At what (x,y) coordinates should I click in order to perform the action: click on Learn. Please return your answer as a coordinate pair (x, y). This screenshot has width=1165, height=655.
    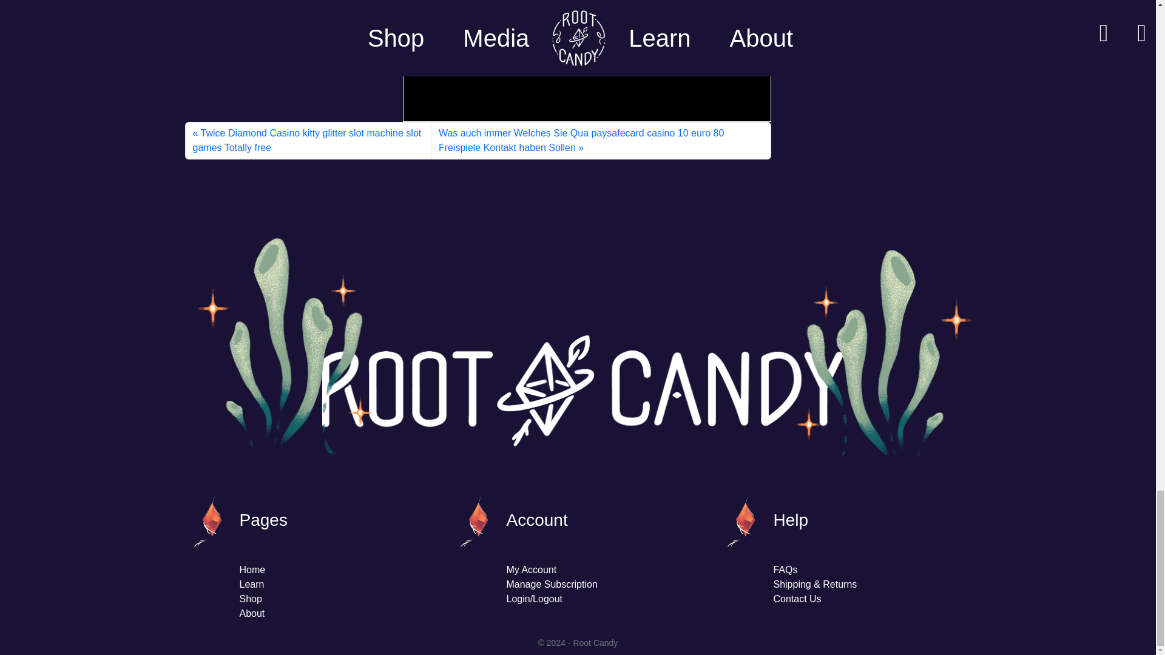
    Looking at the image, I should click on (251, 584).